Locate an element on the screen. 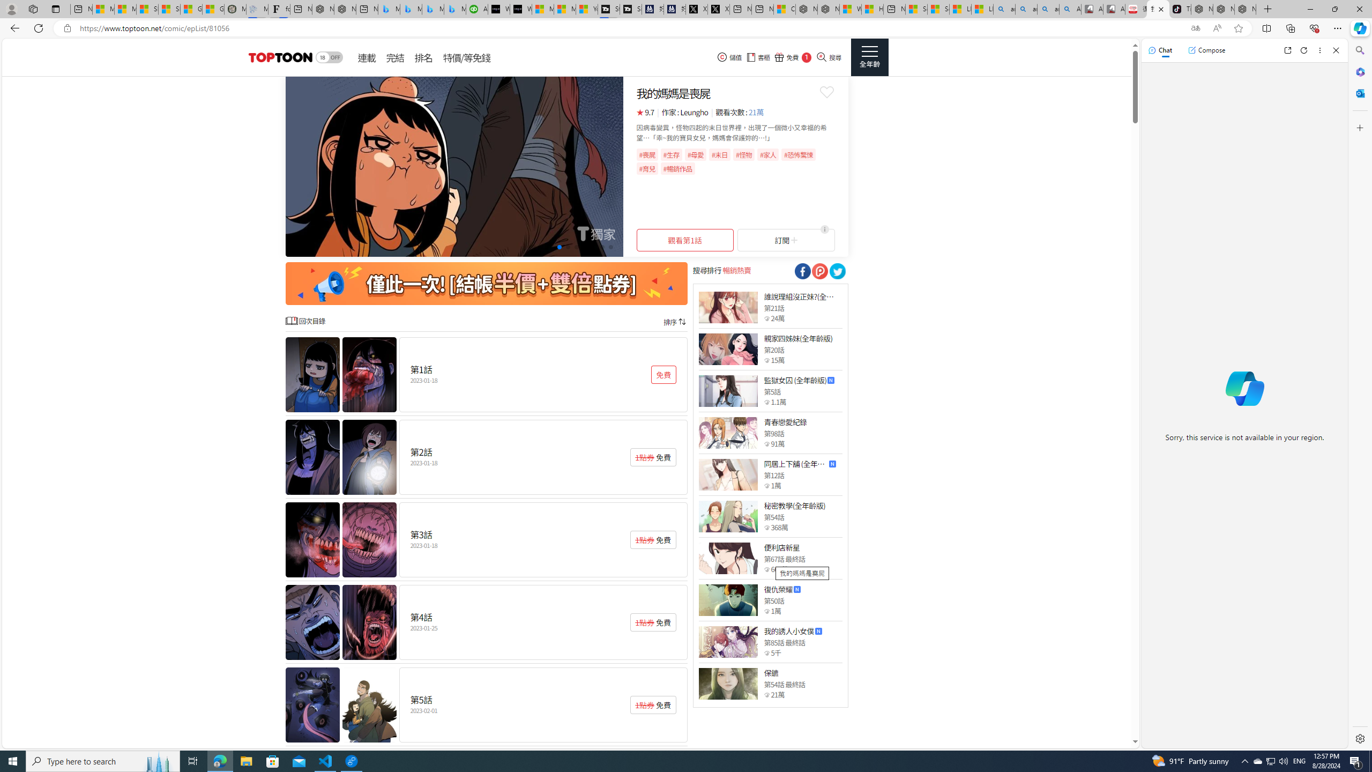  Go to slide 7 is located at coordinates (585, 247).